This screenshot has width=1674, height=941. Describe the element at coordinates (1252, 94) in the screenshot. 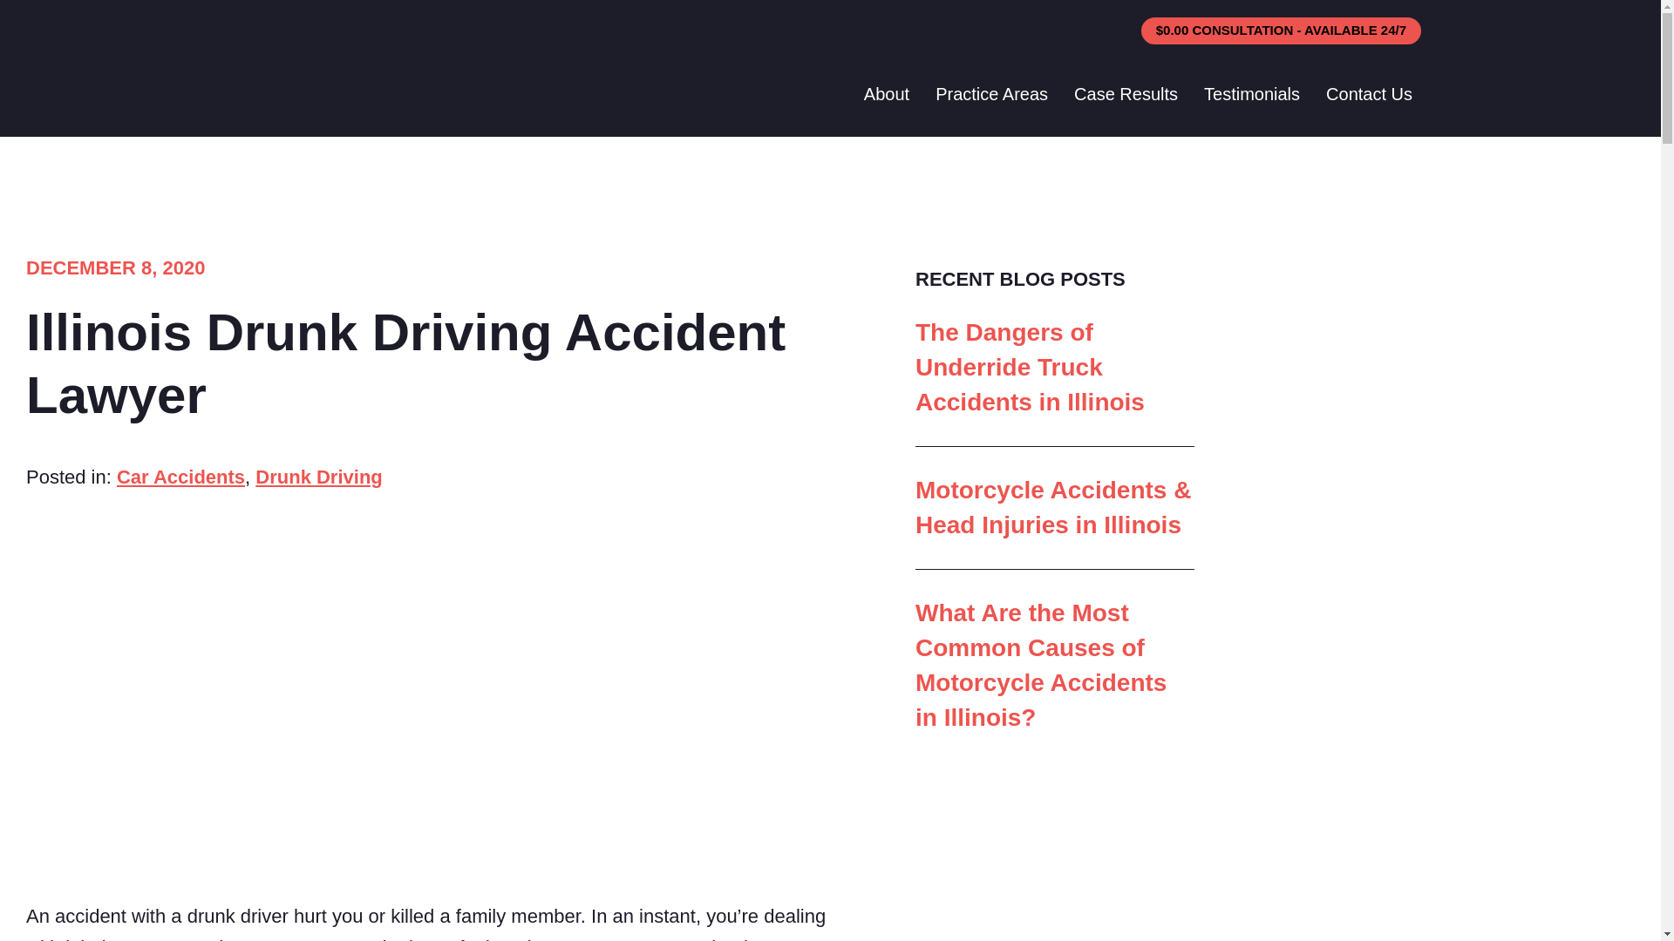

I see `Testimonials` at that location.